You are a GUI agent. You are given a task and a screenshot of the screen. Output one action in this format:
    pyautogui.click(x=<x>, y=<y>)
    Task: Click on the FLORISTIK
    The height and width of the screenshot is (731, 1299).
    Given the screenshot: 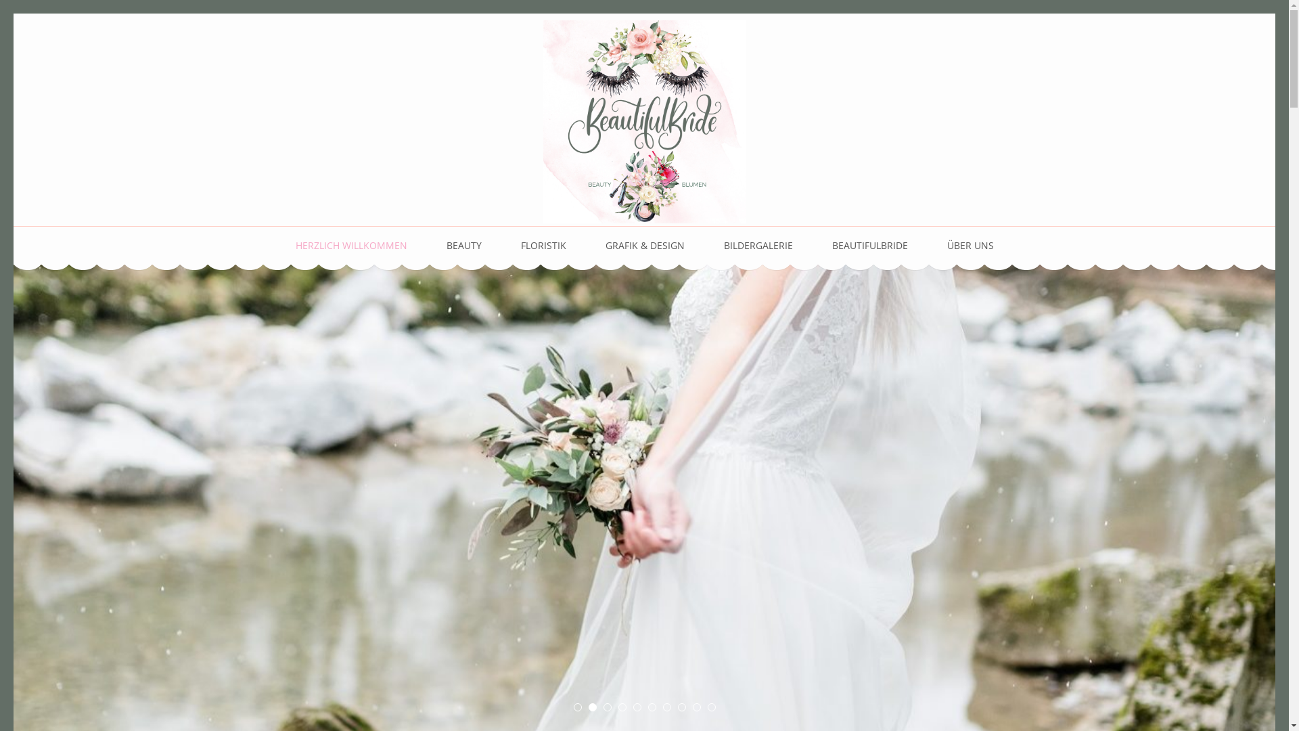 What is the action you would take?
    pyautogui.click(x=544, y=246)
    